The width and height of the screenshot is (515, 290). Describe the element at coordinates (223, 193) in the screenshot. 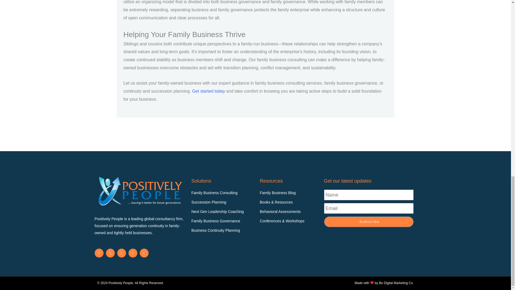

I see `Family Business Consulting` at that location.